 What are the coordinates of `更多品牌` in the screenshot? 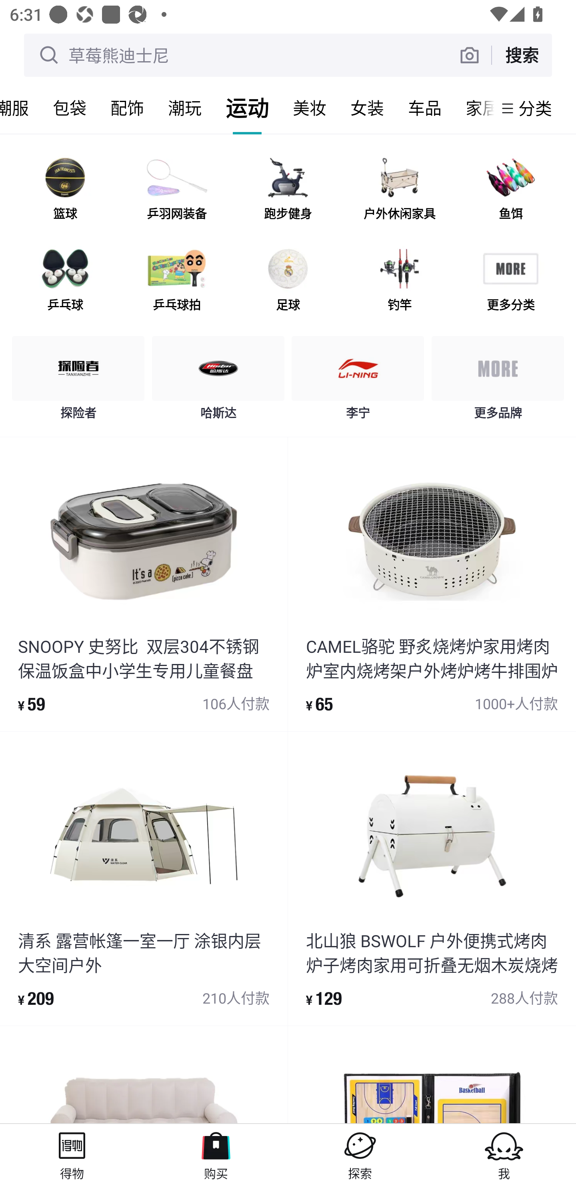 It's located at (498, 382).